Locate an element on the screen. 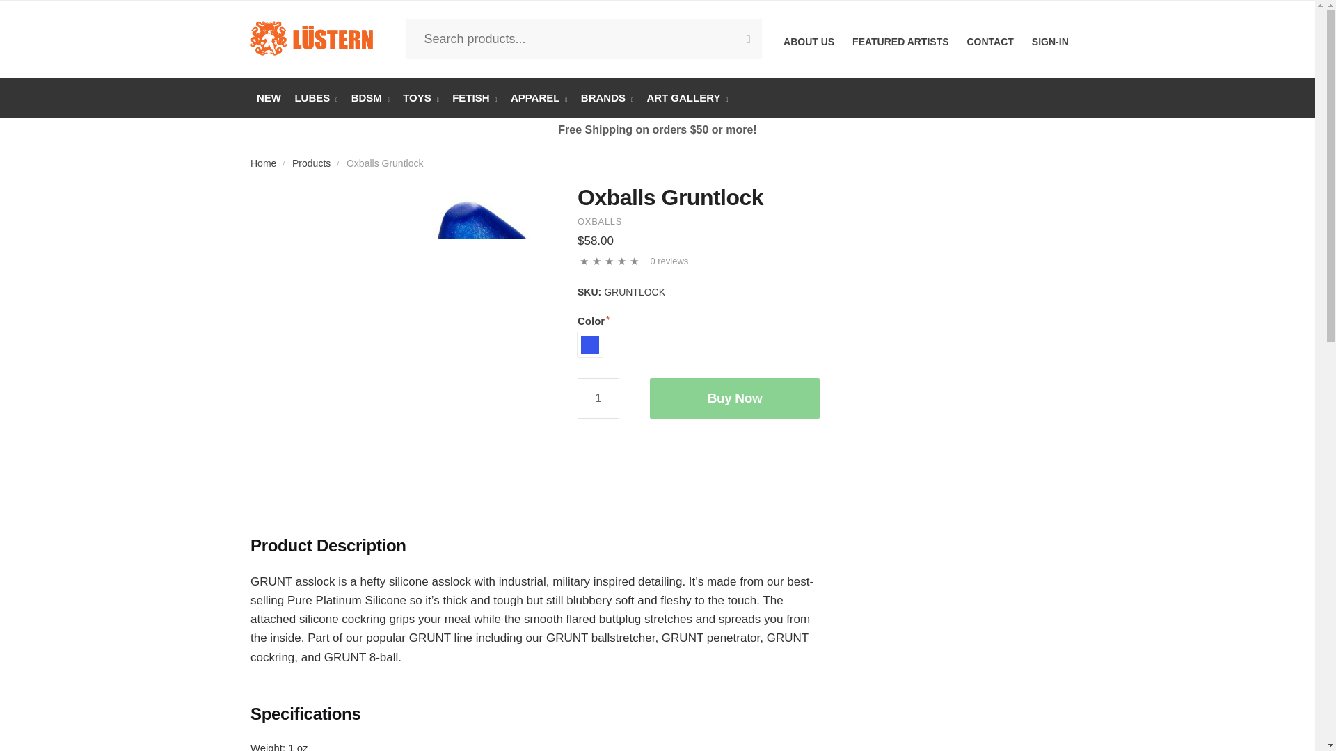 Image resolution: width=1336 pixels, height=751 pixels. 1 is located at coordinates (598, 398).